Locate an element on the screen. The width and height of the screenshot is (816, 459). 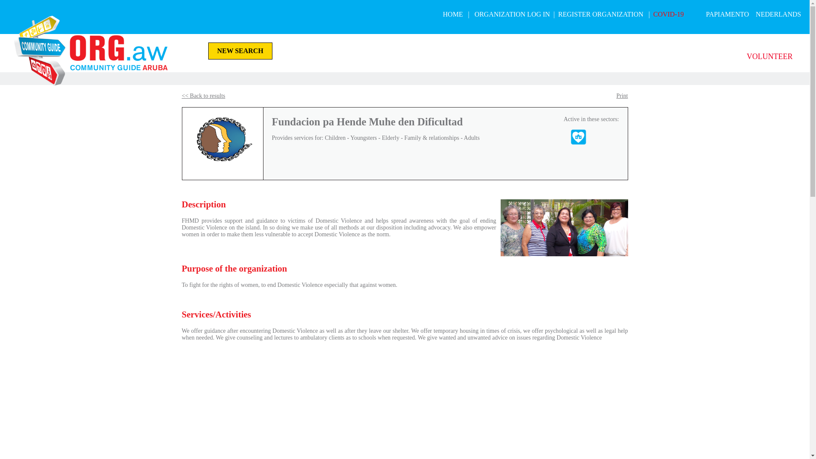
PAPIAMENTO is located at coordinates (728, 14).